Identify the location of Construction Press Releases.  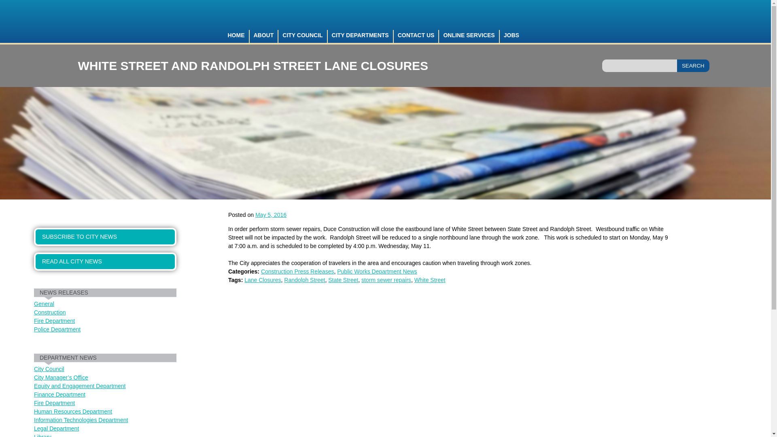
(297, 272).